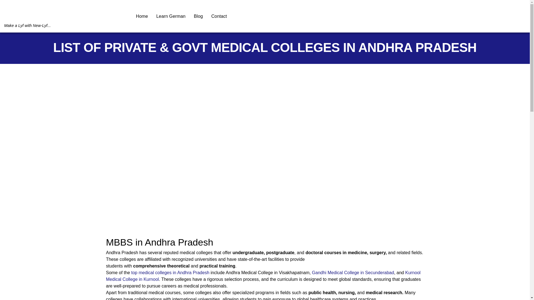 The image size is (534, 300). What do you see at coordinates (174, 16) in the screenshot?
I see `Learn German` at bounding box center [174, 16].